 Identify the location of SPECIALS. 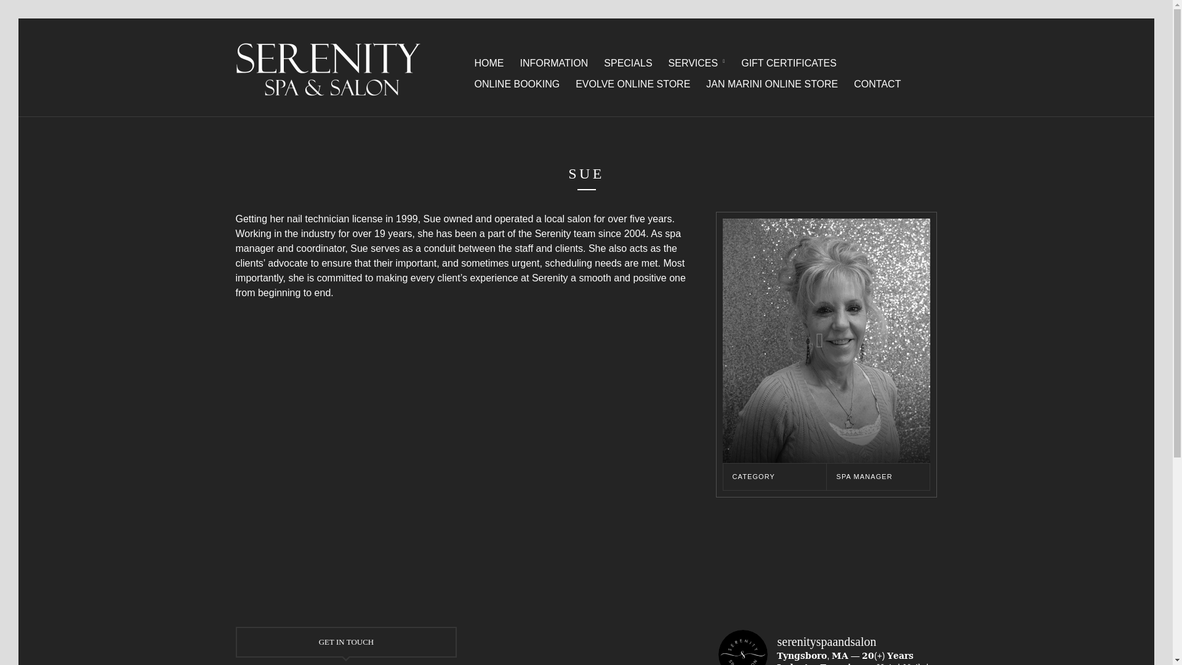
(628, 64).